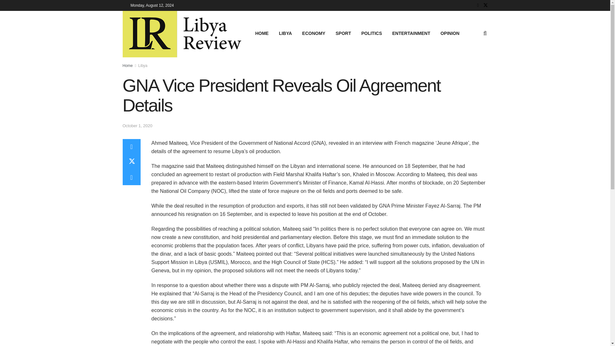 This screenshot has height=346, width=615. I want to click on HOME, so click(262, 33).